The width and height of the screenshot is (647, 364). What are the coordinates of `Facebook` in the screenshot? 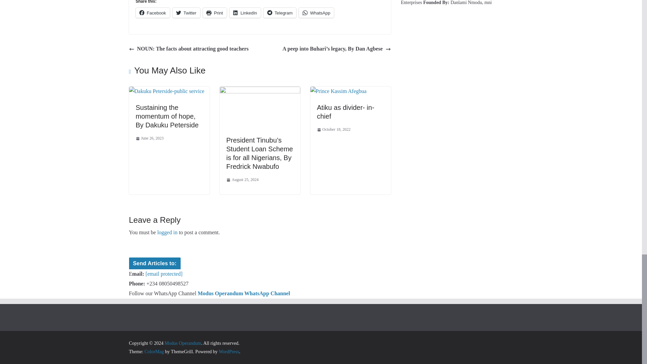 It's located at (152, 12).